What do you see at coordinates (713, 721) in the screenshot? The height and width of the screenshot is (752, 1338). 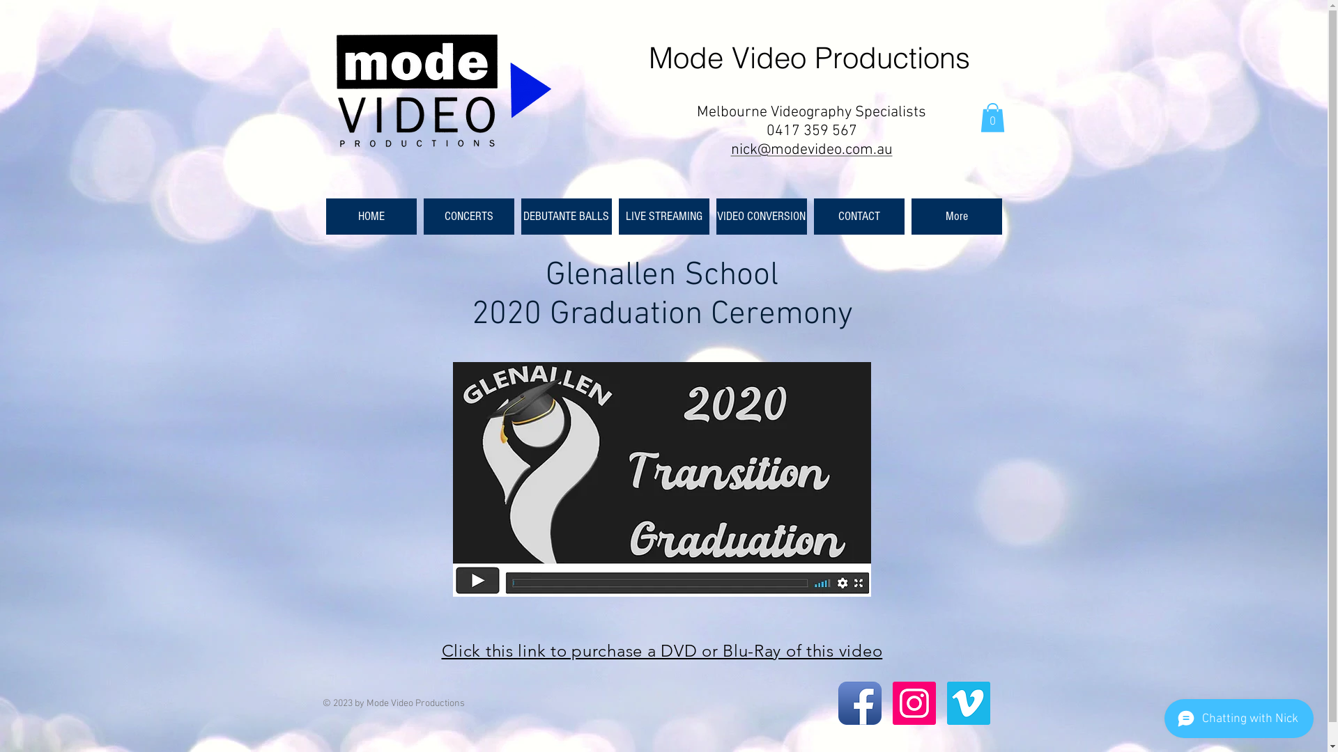 I see `Facebook Like` at bounding box center [713, 721].